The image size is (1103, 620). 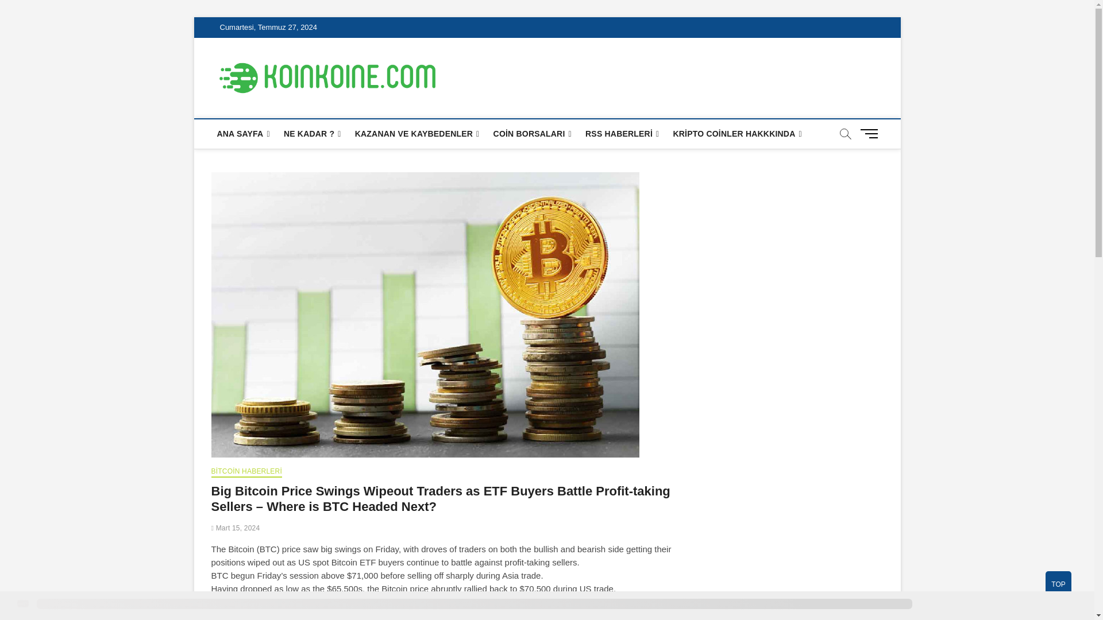 What do you see at coordinates (622, 134) in the screenshot?
I see `RSS HABERLERI` at bounding box center [622, 134].